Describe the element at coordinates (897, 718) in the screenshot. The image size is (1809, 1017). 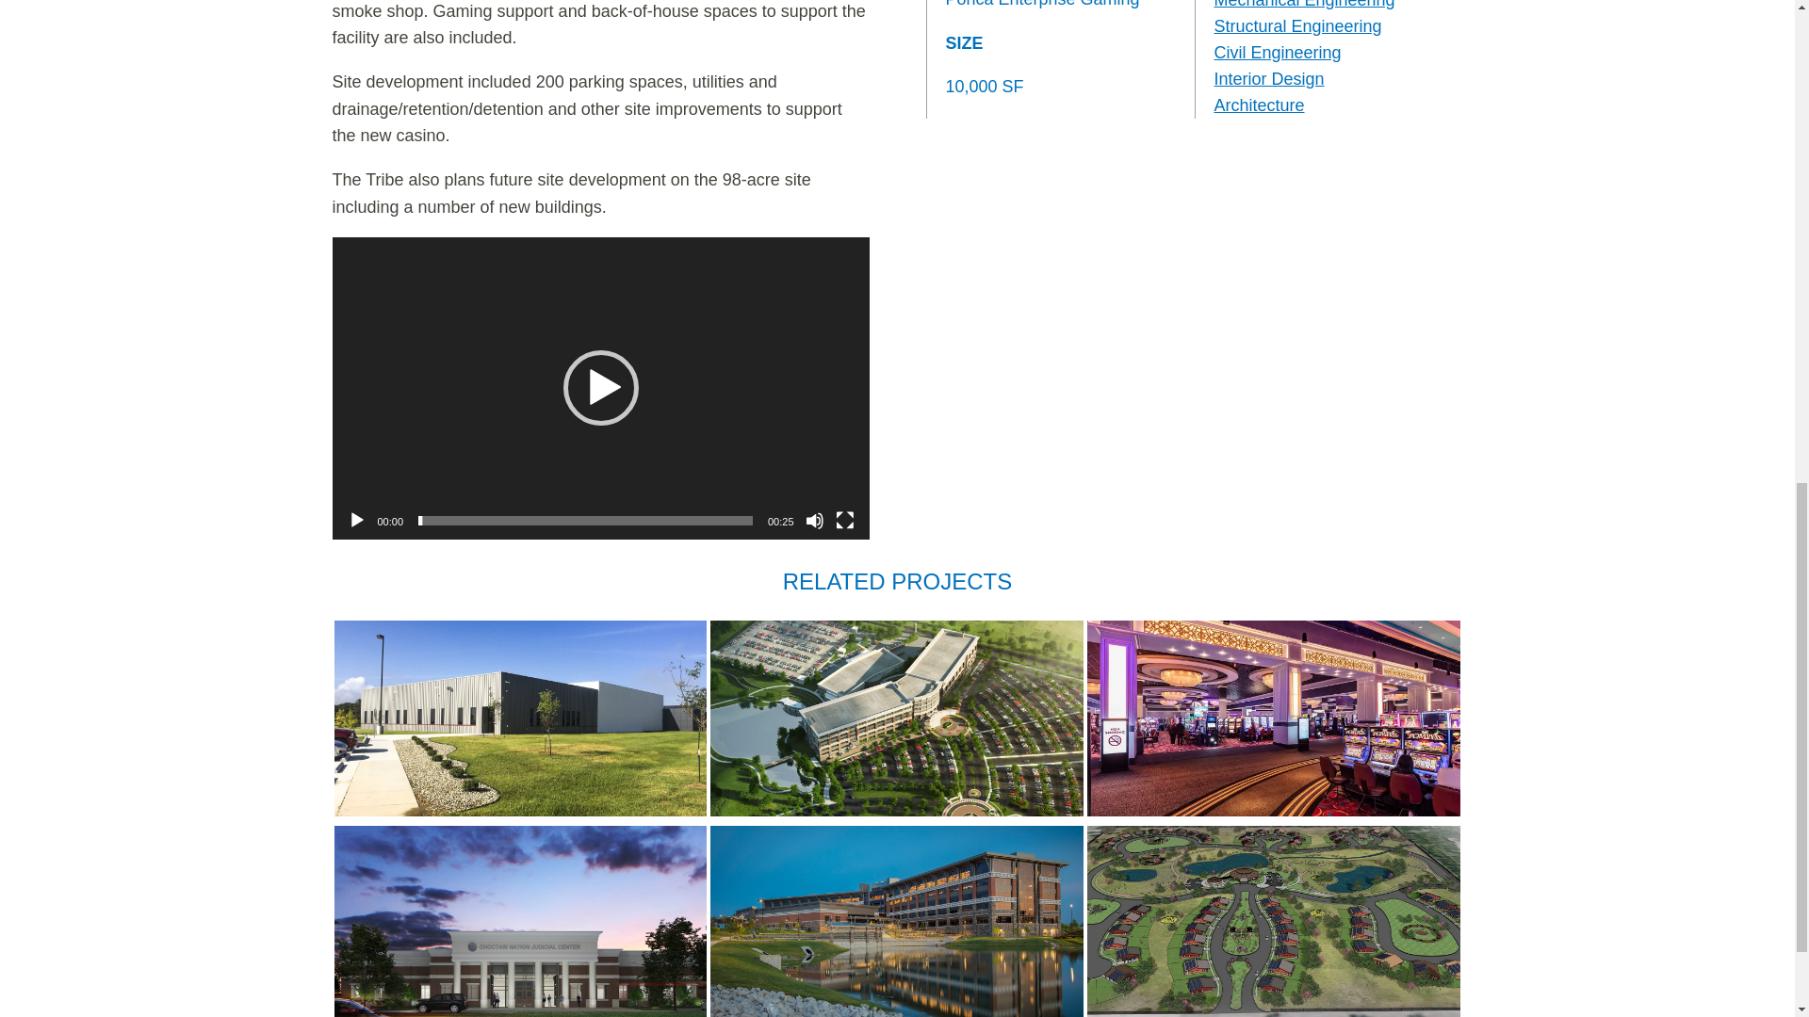
I see `Choctaw Nation Headquarters Master Plan` at that location.